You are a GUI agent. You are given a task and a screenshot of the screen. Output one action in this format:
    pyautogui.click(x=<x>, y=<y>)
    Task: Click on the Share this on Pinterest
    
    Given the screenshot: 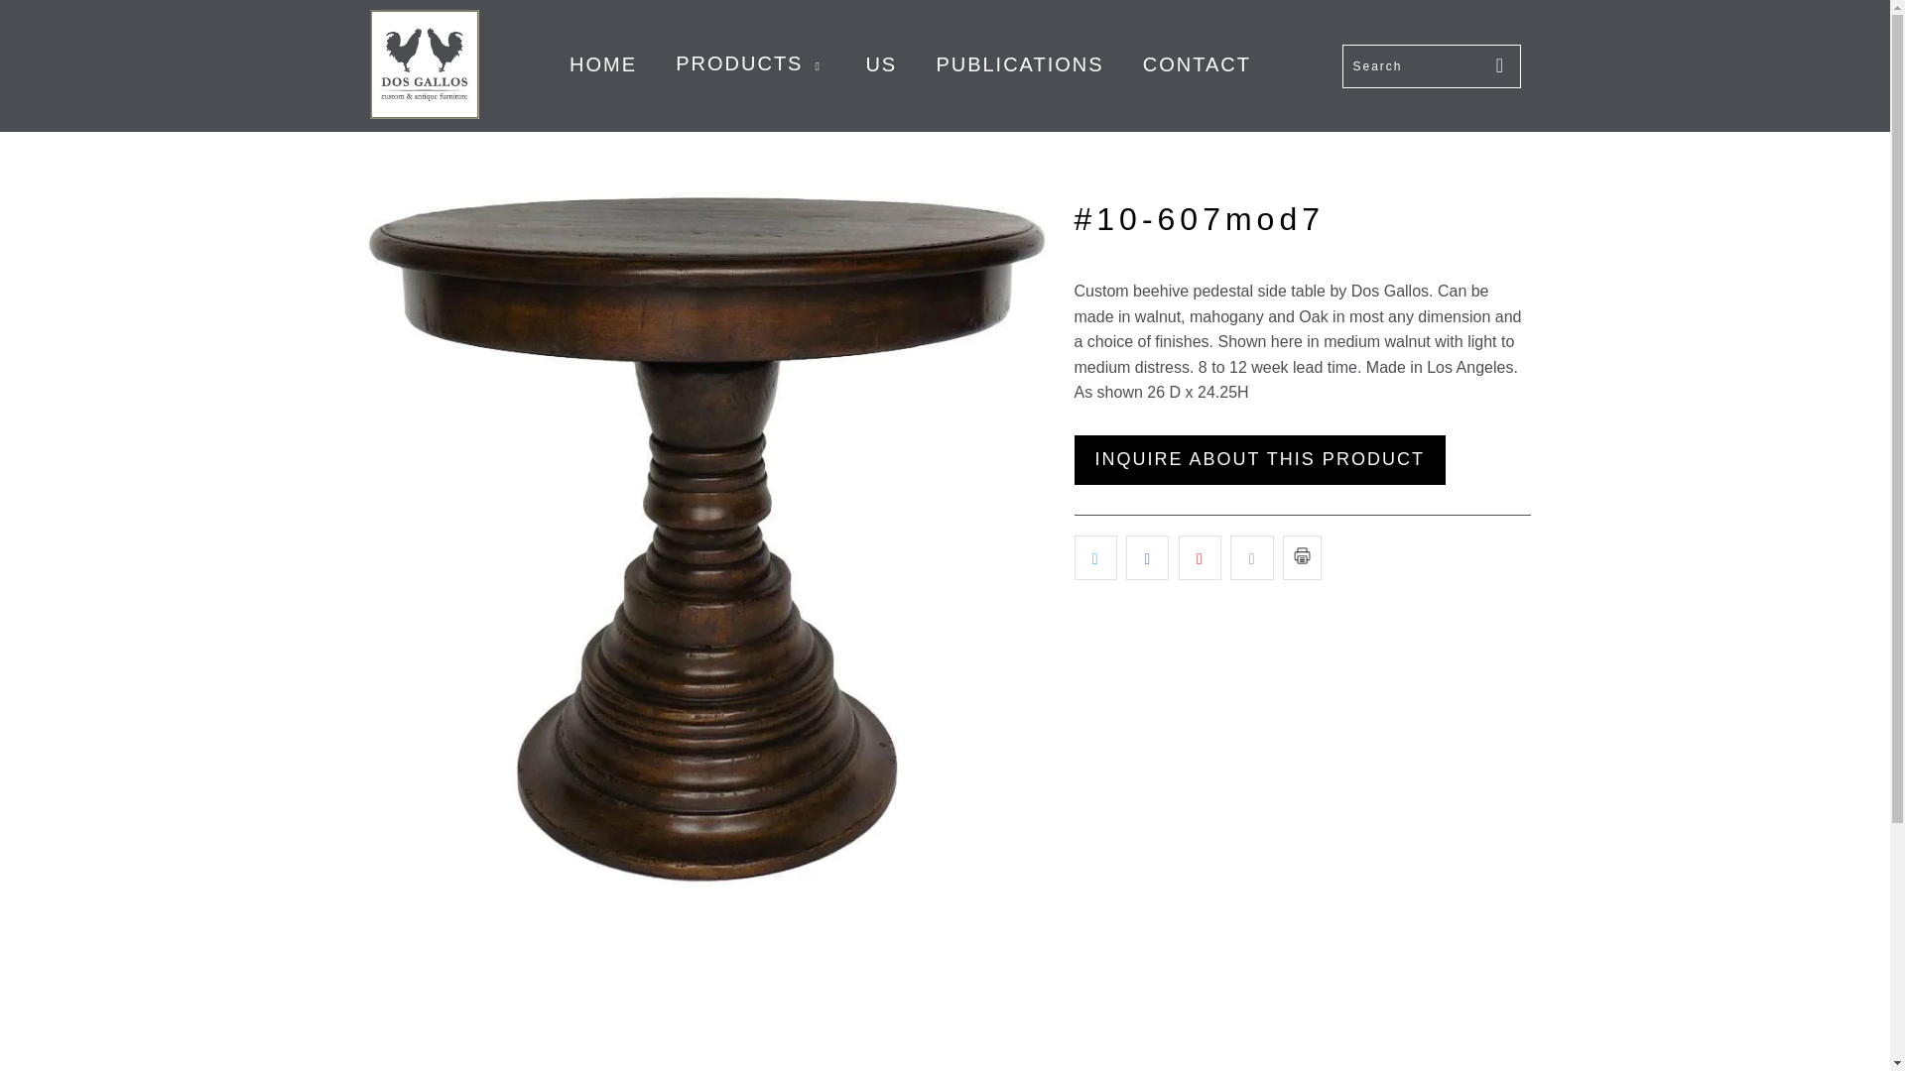 What is the action you would take?
    pyautogui.click(x=1200, y=558)
    